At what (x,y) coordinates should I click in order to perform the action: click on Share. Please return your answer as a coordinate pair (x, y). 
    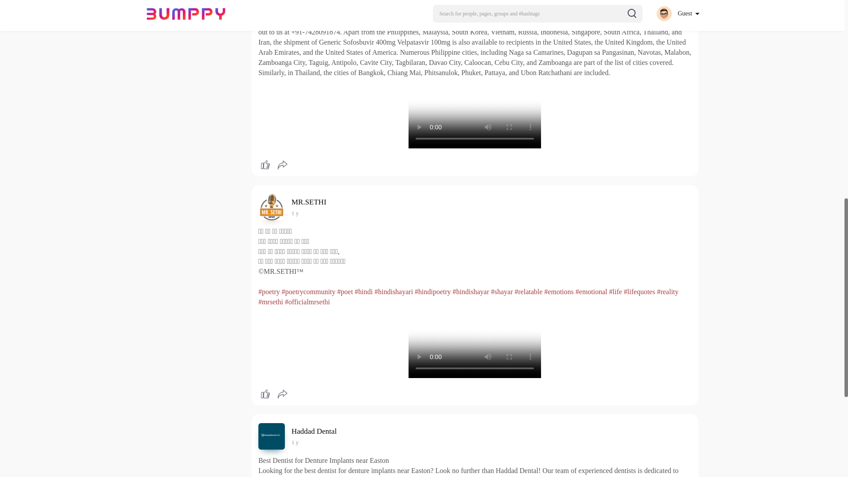
    Looking at the image, I should click on (282, 165).